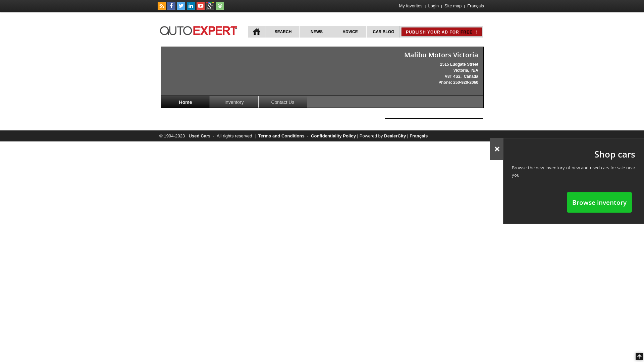 The height and width of the screenshot is (362, 644). I want to click on Used Cars, so click(199, 136).